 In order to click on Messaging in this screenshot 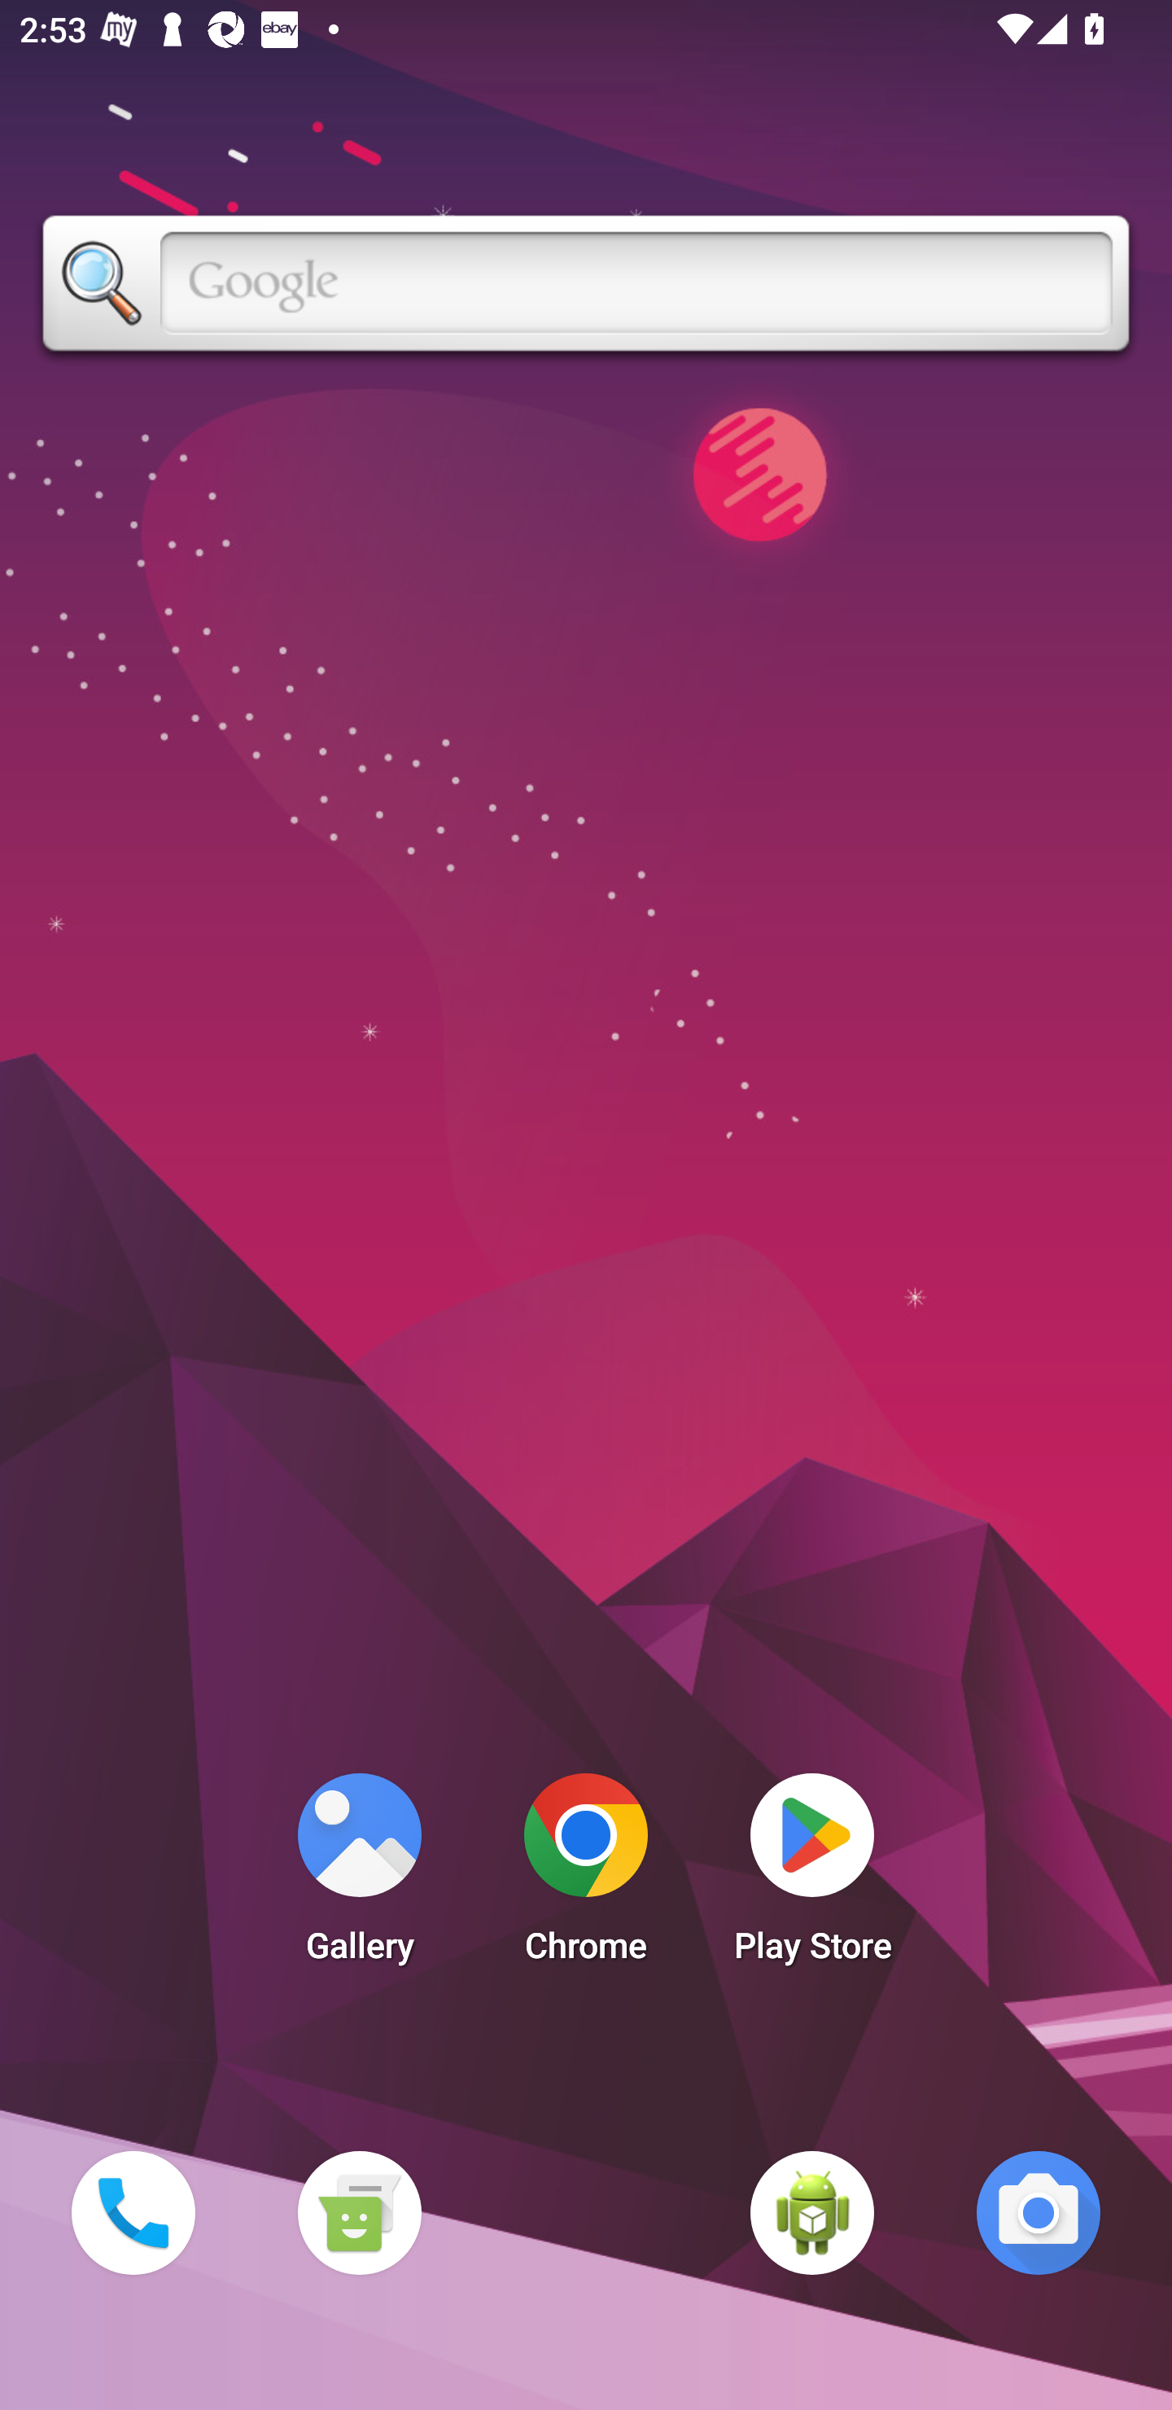, I will do `click(359, 2212)`.